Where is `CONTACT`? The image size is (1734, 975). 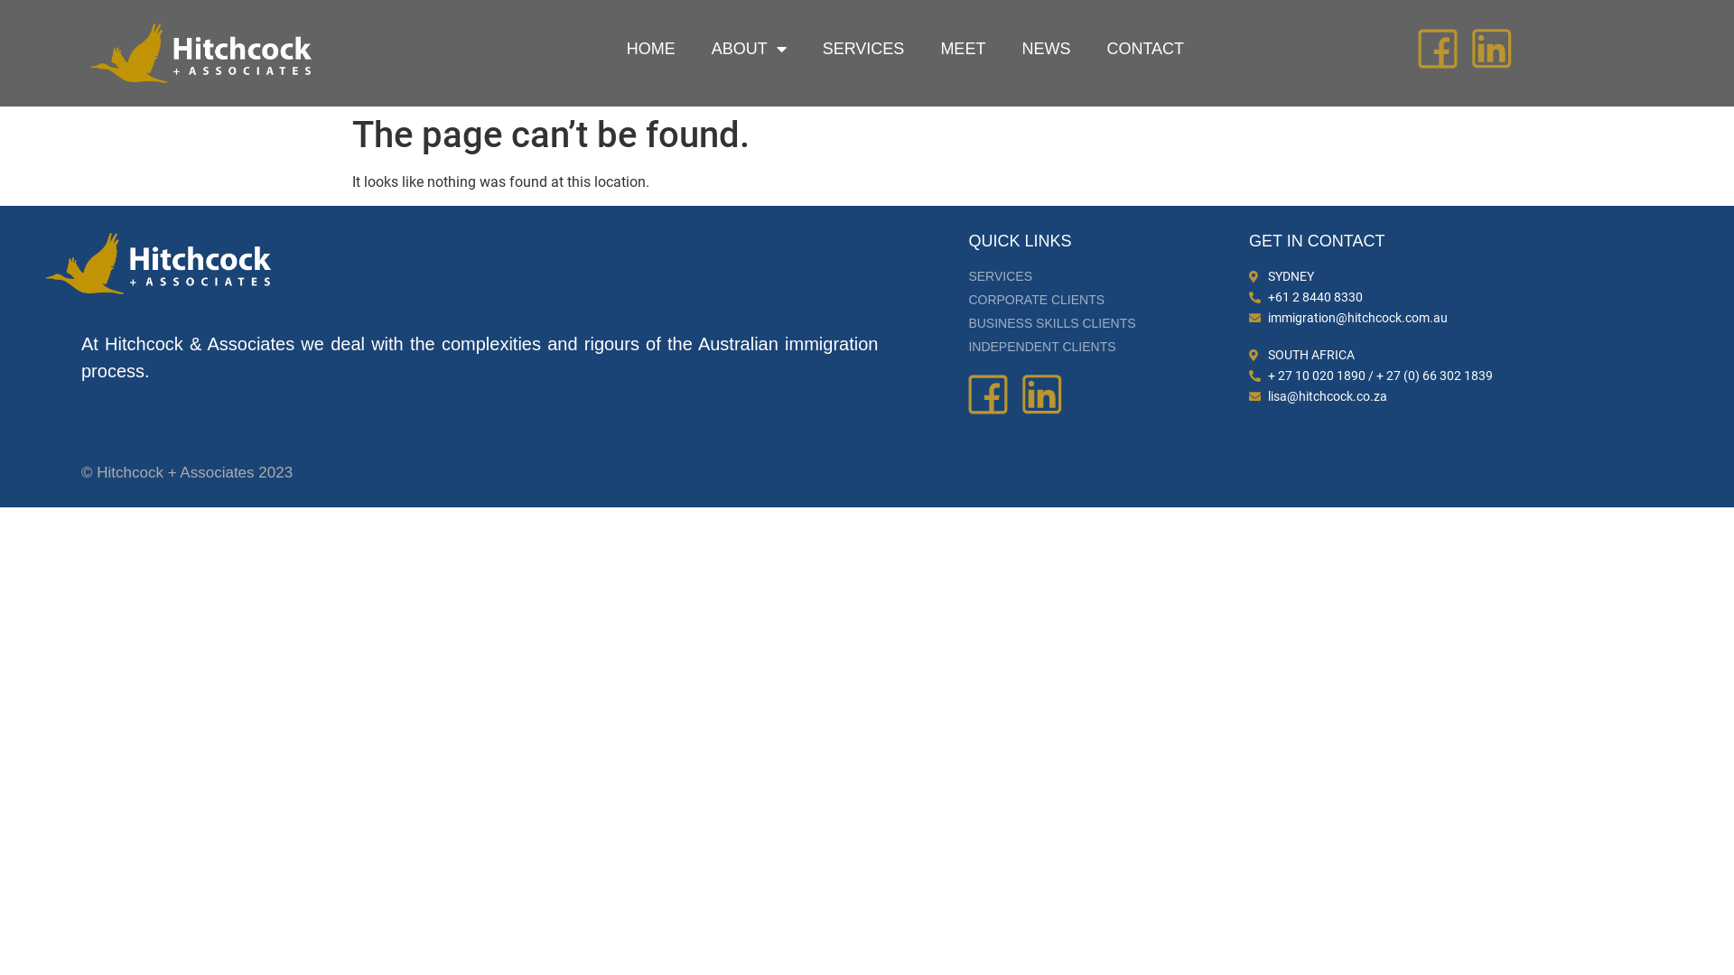 CONTACT is located at coordinates (1145, 49).